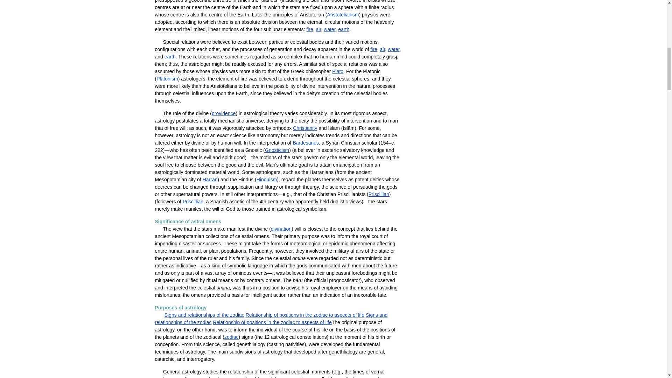  I want to click on earth, so click(344, 29).